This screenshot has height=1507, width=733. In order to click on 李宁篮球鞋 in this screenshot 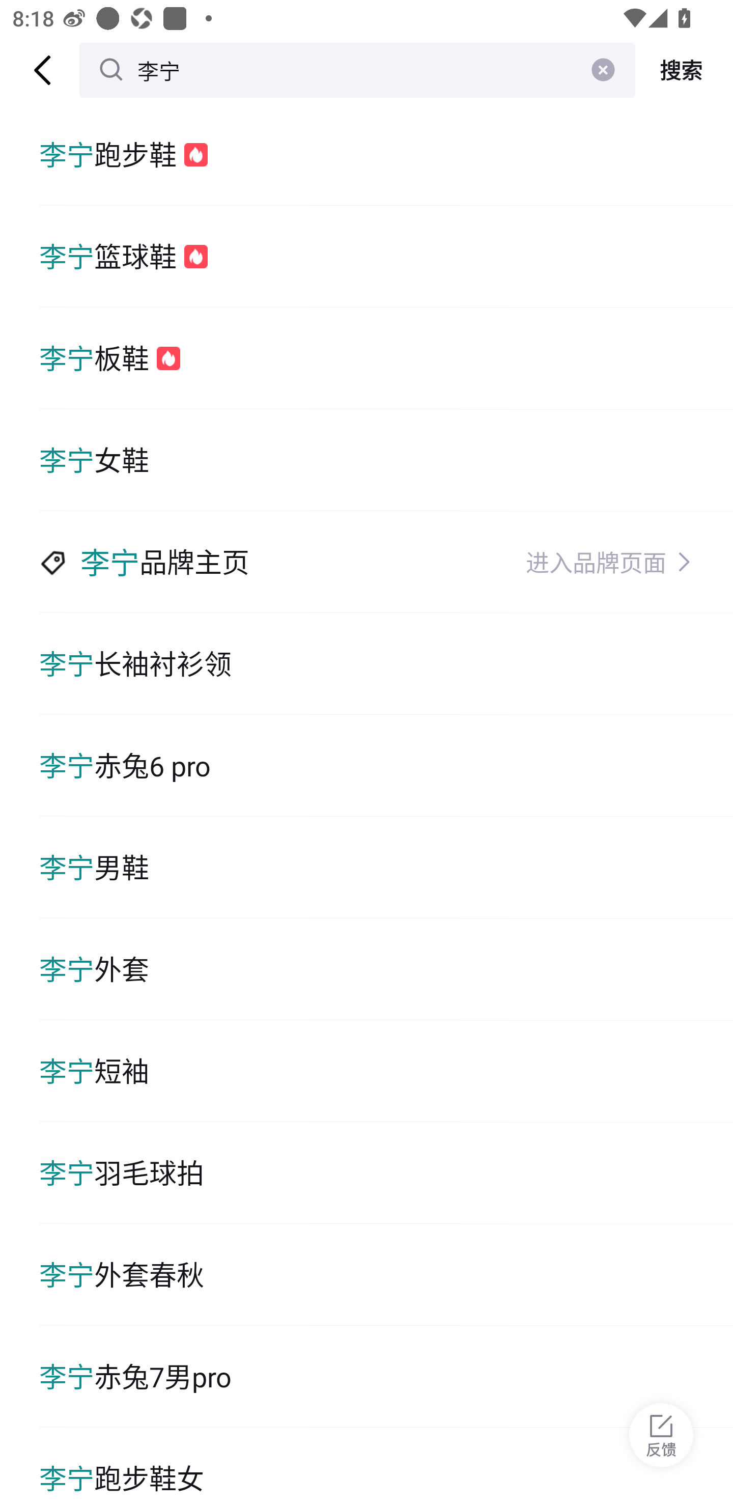, I will do `click(386, 256)`.